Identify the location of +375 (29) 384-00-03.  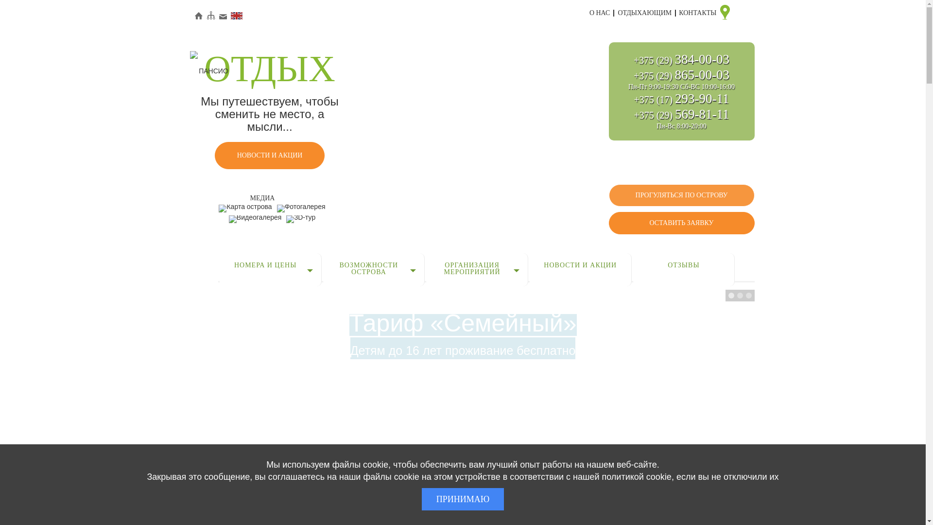
(681, 60).